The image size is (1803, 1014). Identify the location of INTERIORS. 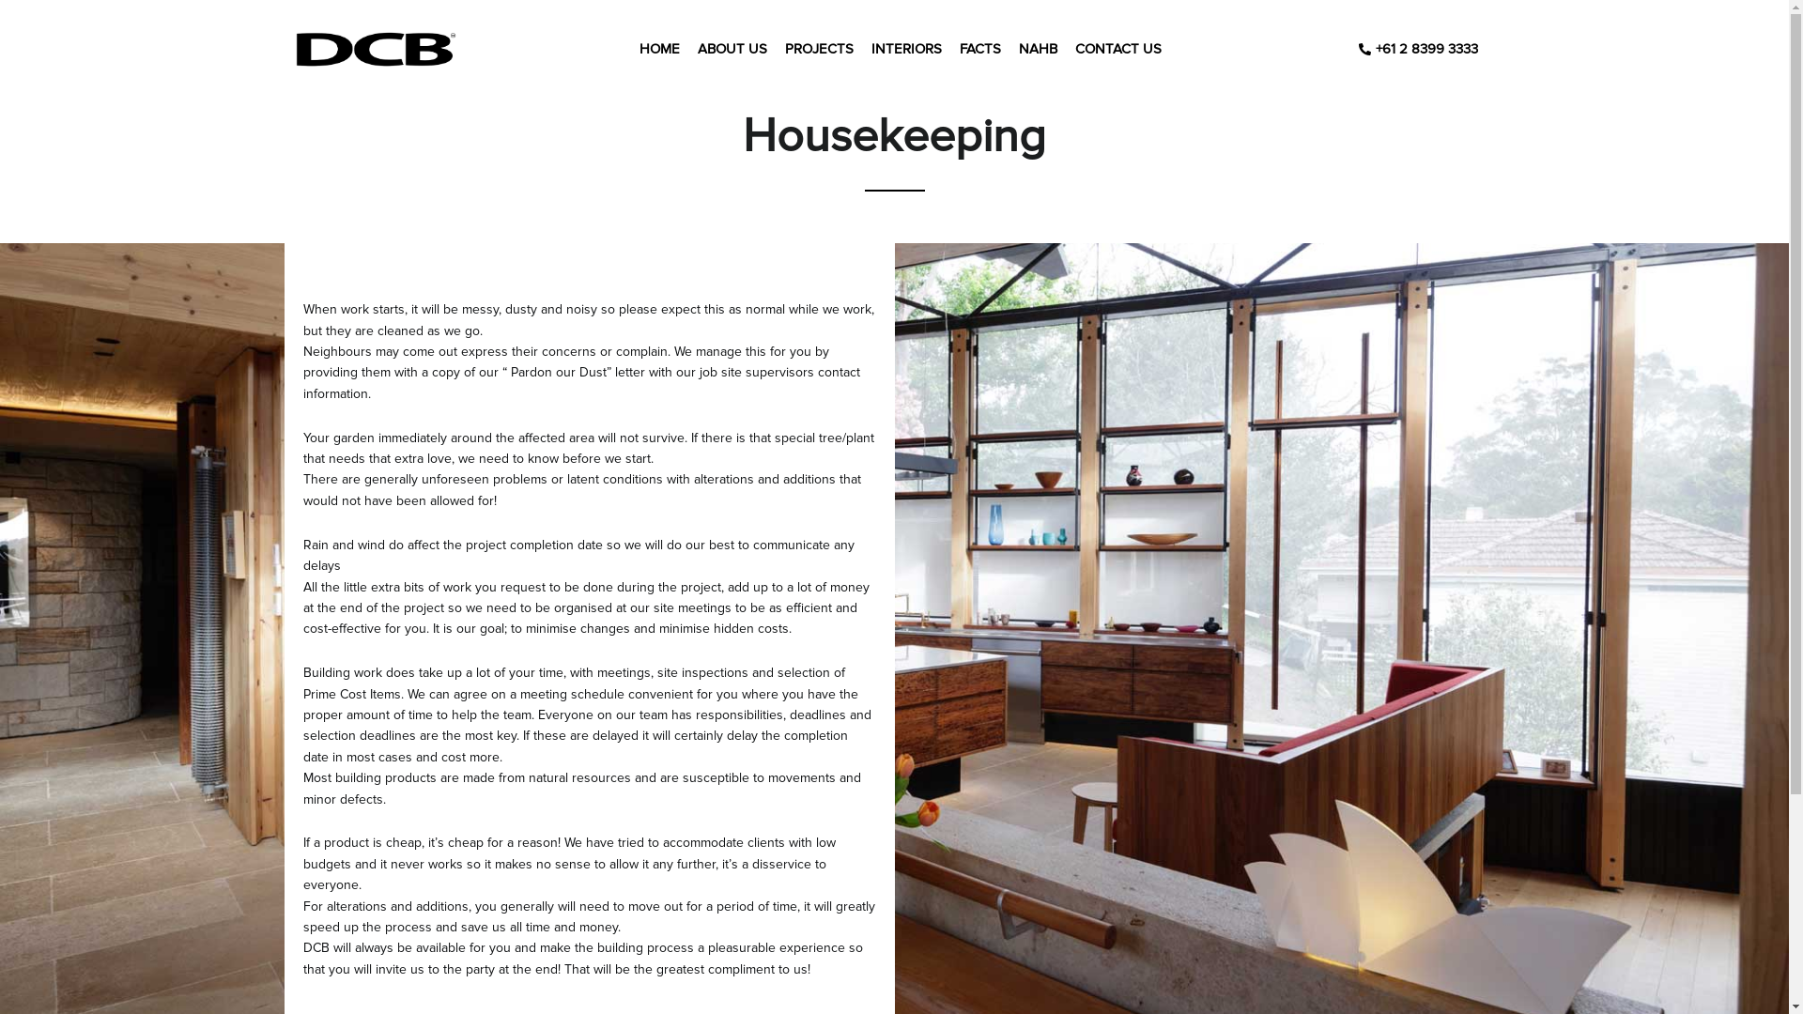
(906, 49).